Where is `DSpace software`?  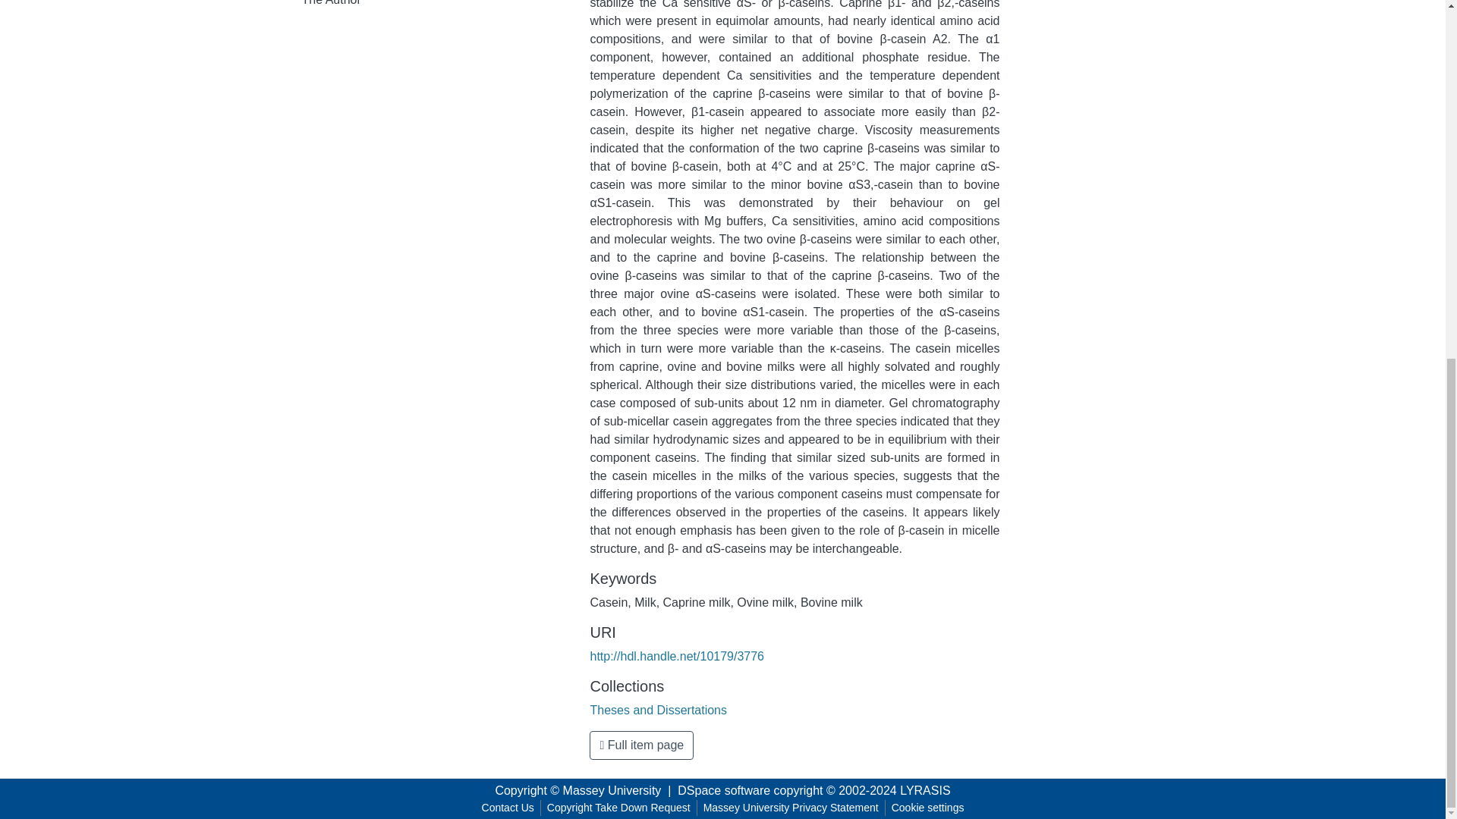 DSpace software is located at coordinates (724, 790).